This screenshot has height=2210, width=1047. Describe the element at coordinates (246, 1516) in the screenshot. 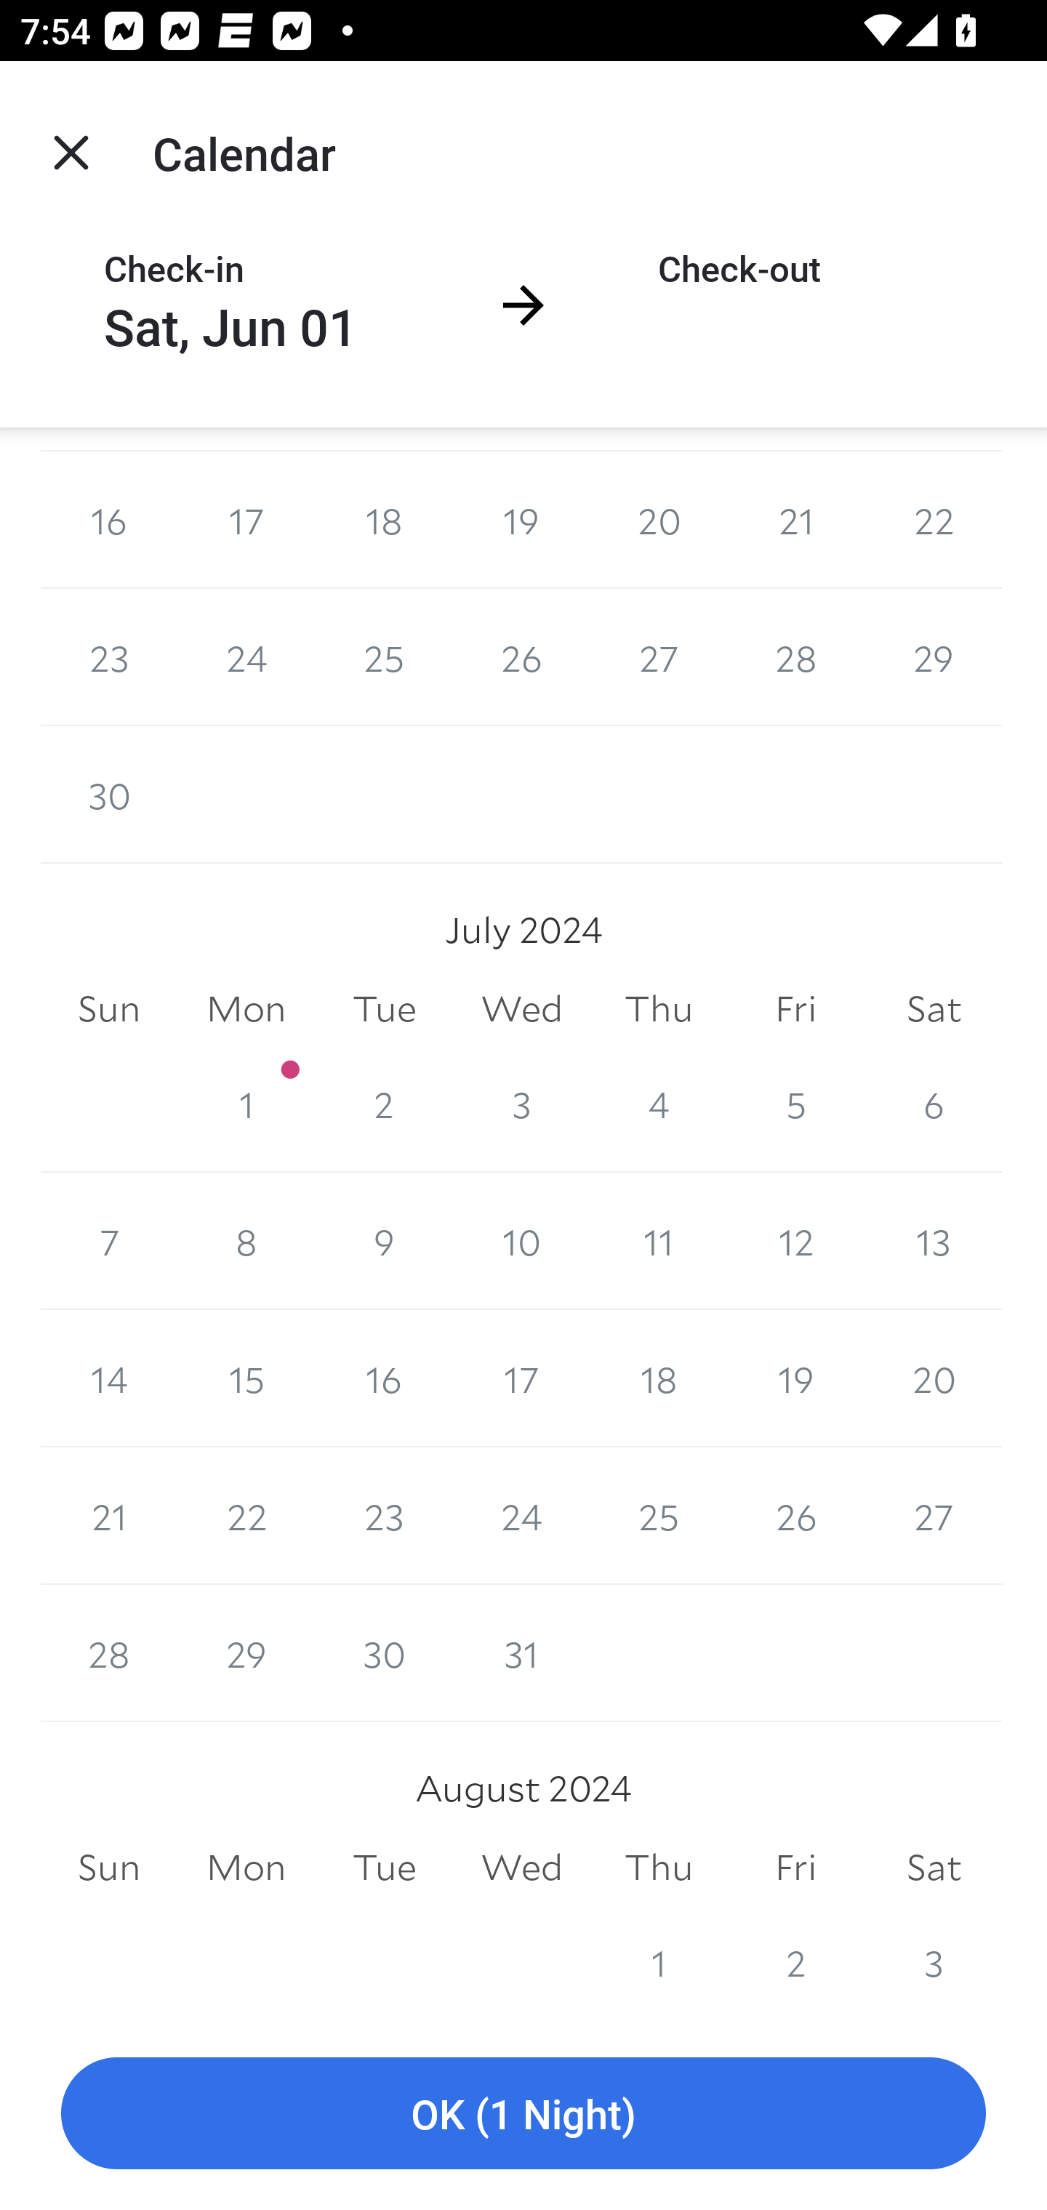

I see `22 22 July 2024` at that location.